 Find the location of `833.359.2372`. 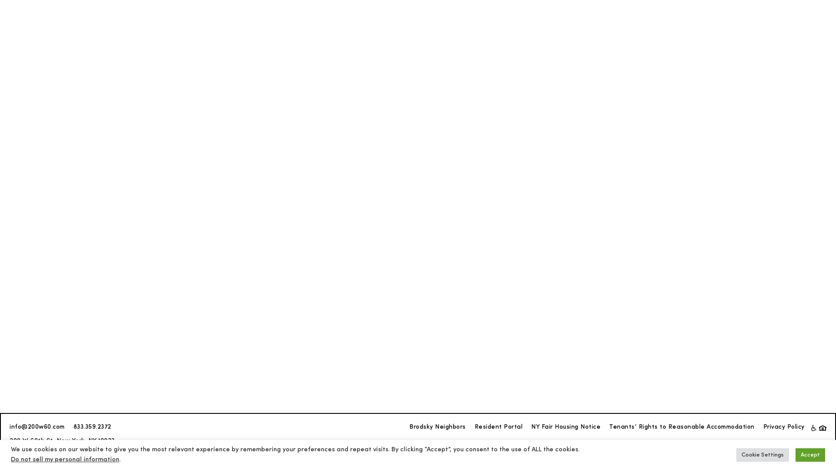

833.359.2372 is located at coordinates (92, 427).